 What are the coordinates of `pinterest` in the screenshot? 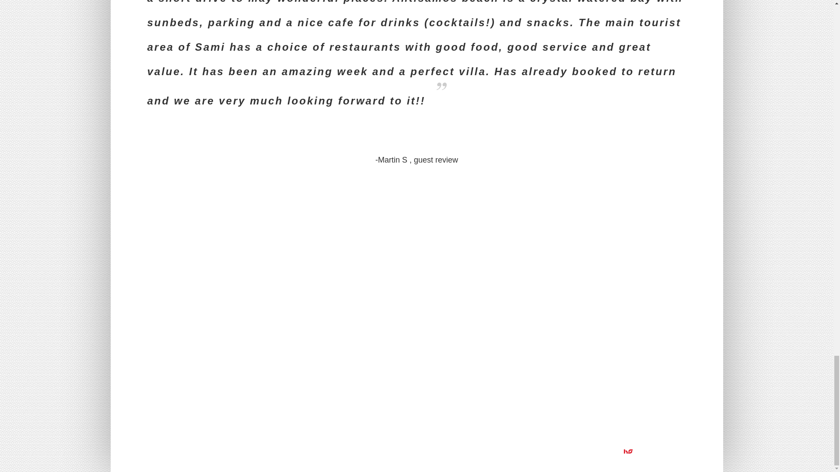 It's located at (179, 451).